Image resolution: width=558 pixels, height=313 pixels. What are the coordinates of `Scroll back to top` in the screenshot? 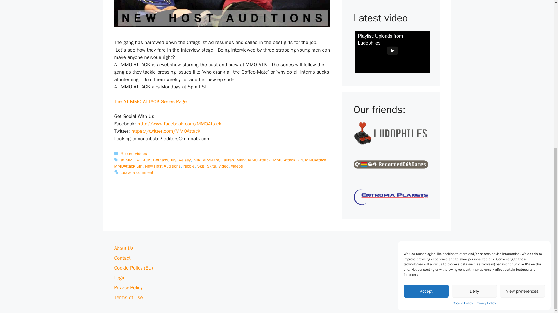 It's located at (539, 307).